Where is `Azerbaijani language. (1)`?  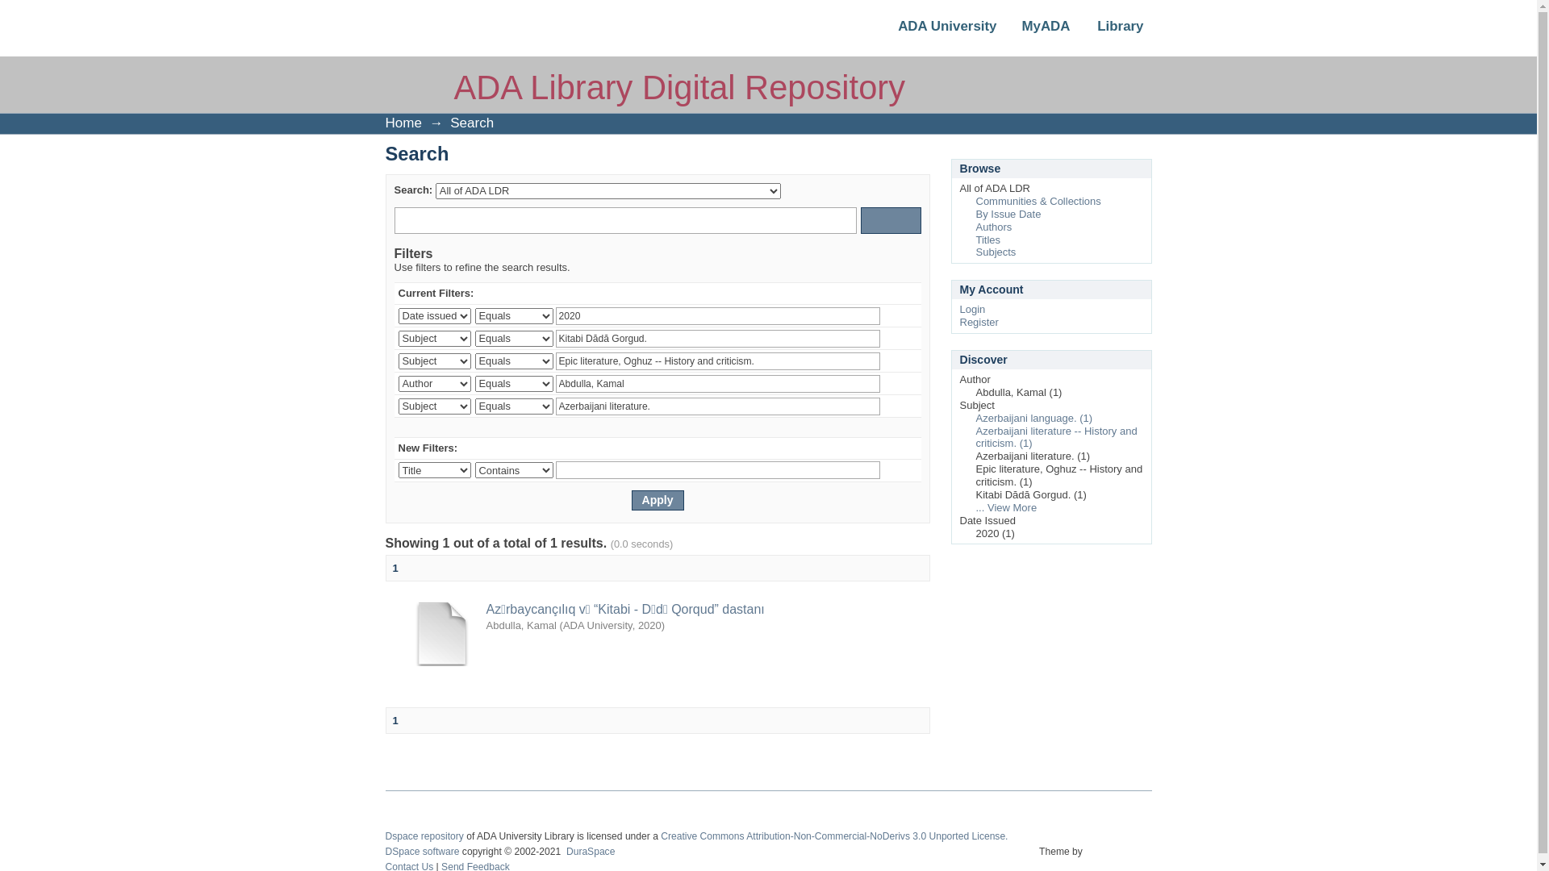 Azerbaijani language. (1) is located at coordinates (1034, 418).